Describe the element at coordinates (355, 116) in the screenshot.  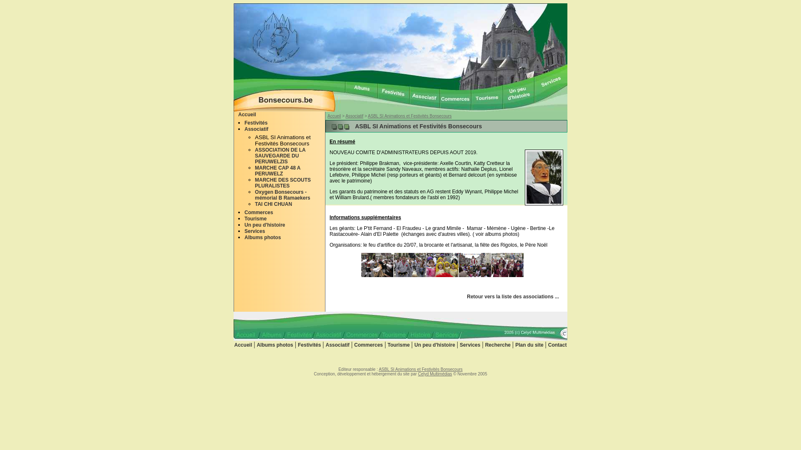
I see `Associatif` at that location.